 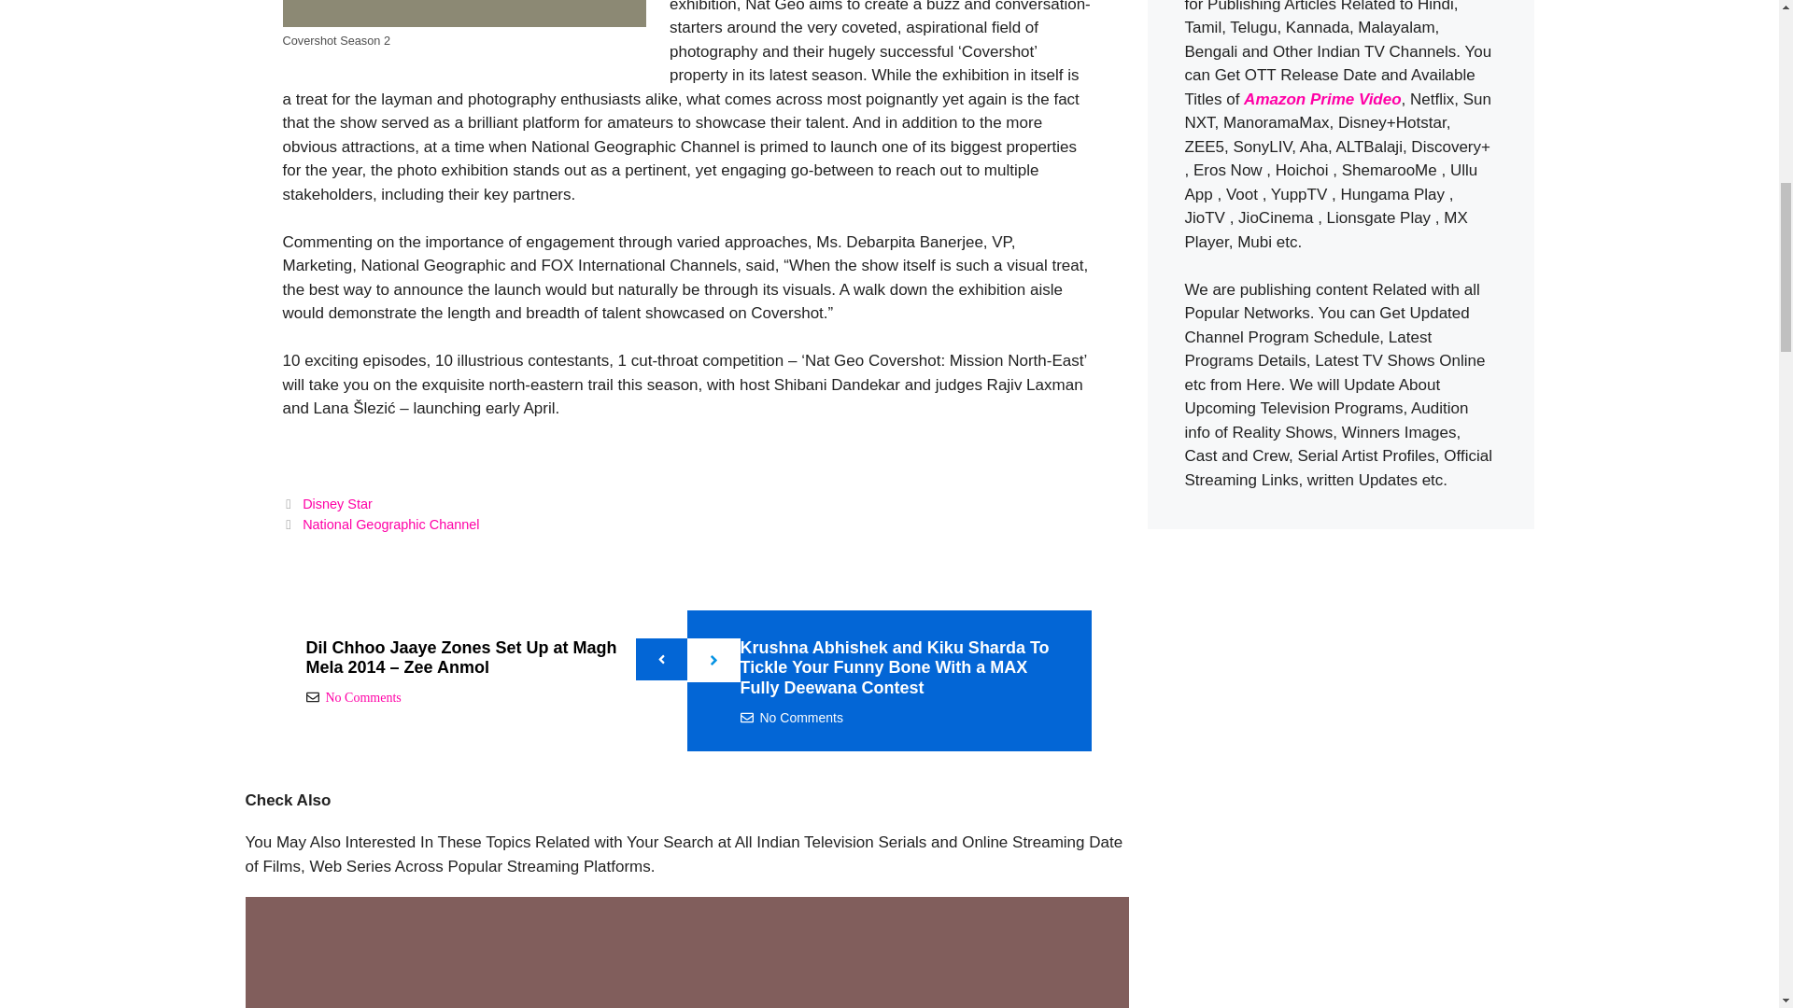 What do you see at coordinates (338, 504) in the screenshot?
I see `Disney Star` at bounding box center [338, 504].